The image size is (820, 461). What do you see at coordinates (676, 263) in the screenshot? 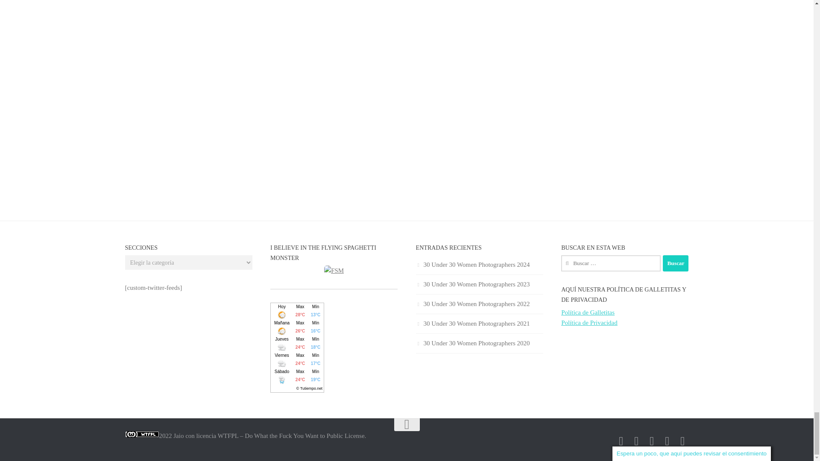
I see `Buscar` at bounding box center [676, 263].